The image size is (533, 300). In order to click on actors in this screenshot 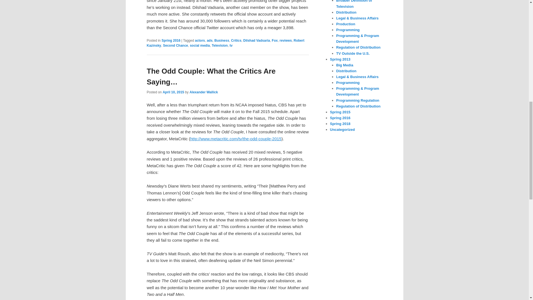, I will do `click(200, 41)`.